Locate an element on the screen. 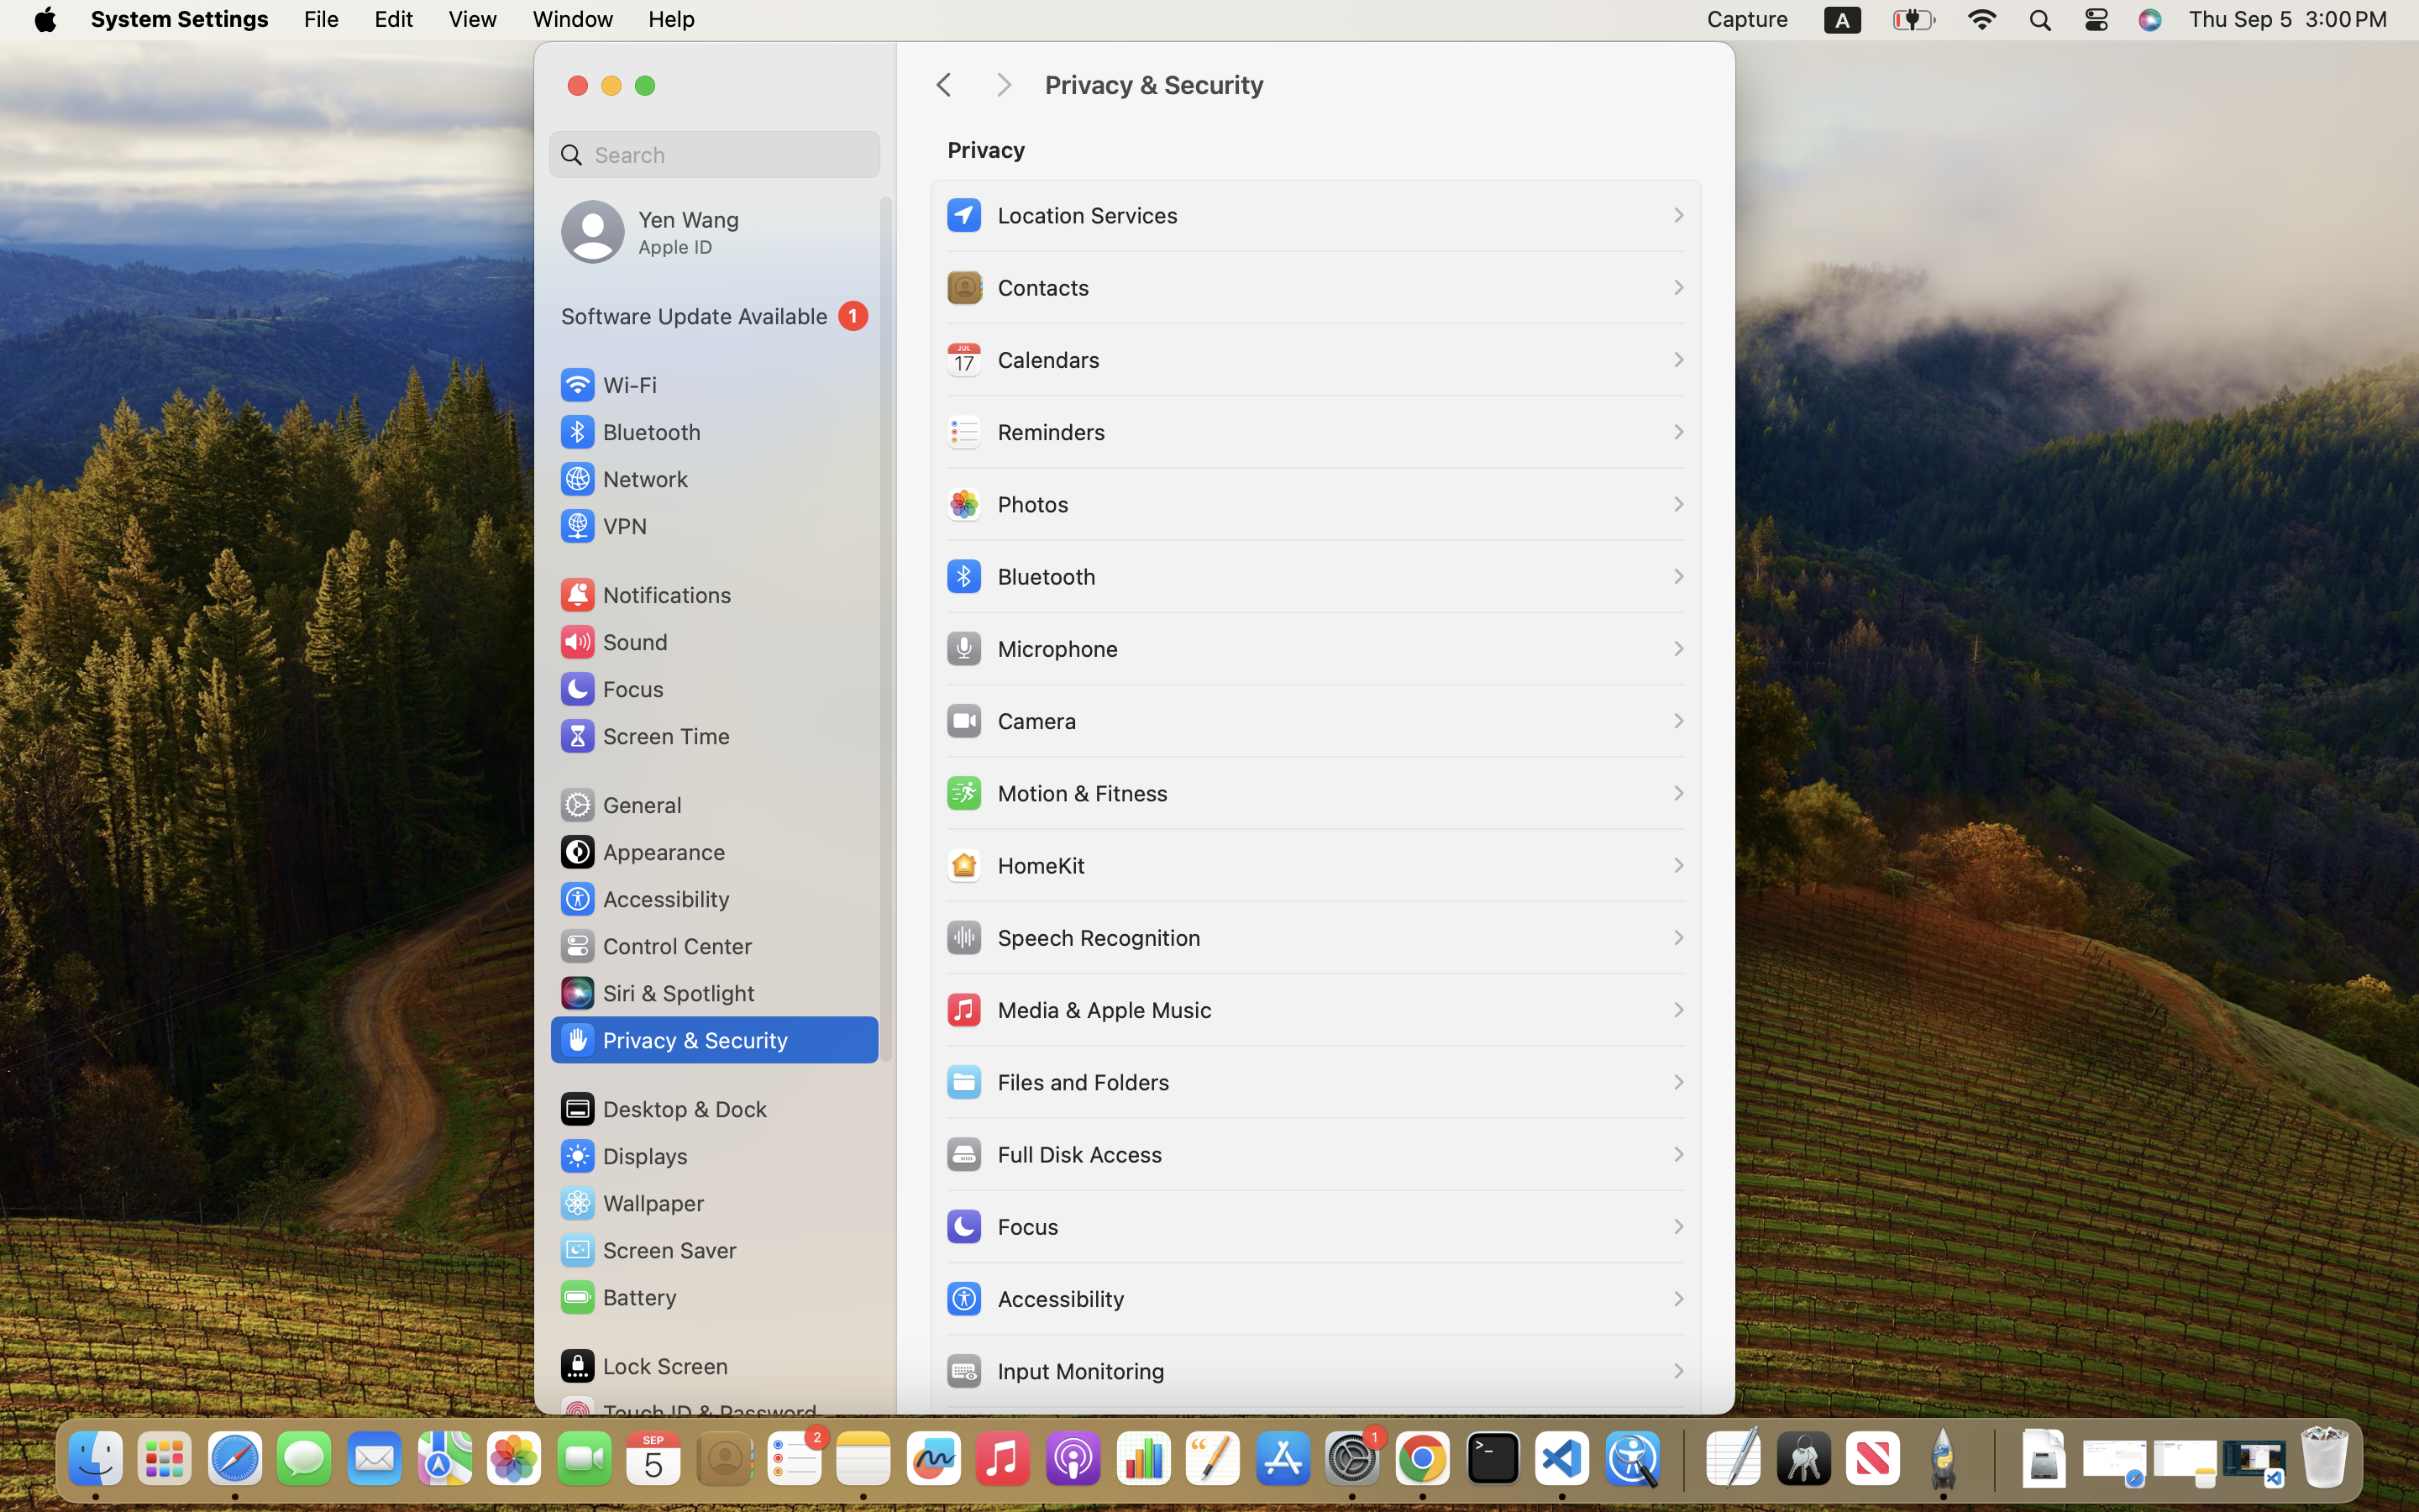 This screenshot has height=1512, width=2419. Siri & Spotlight is located at coordinates (656, 993).